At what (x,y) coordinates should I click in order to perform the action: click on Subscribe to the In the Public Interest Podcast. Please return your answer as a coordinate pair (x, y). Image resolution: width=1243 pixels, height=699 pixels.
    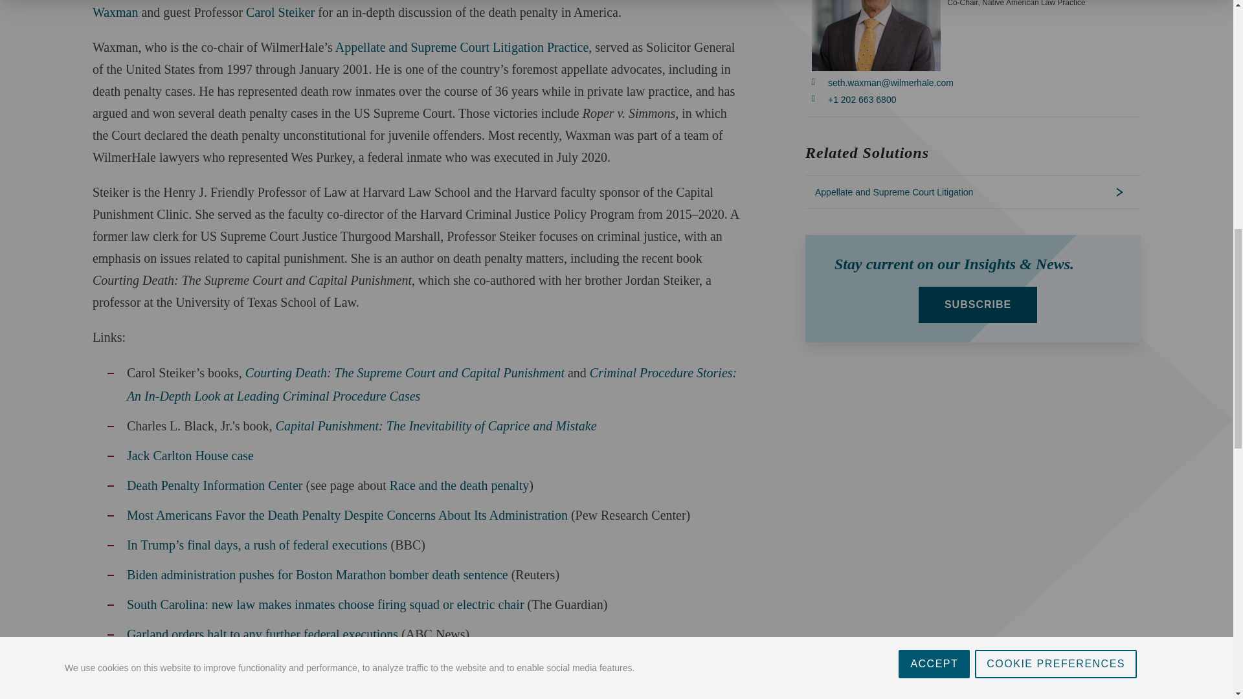
    Looking at the image, I should click on (190, 677).